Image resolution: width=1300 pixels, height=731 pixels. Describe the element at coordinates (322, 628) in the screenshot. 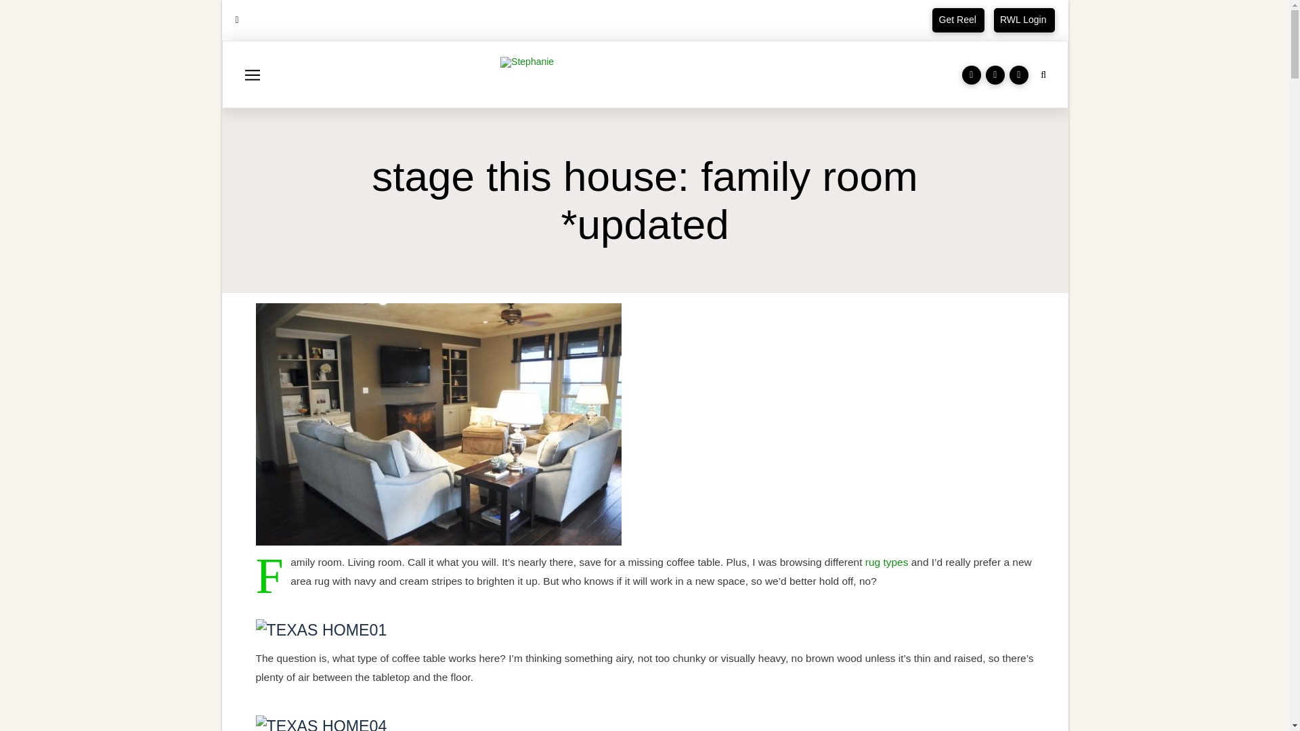

I see `texas home01` at that location.